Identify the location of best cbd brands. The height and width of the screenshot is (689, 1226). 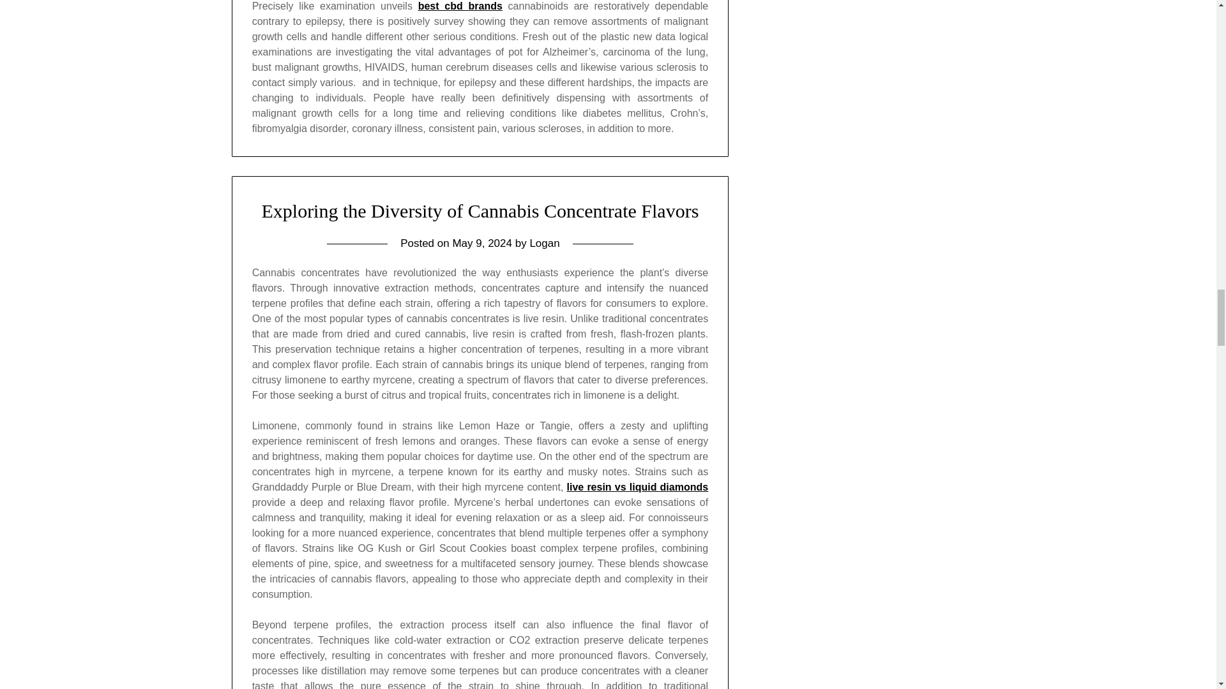
(460, 6).